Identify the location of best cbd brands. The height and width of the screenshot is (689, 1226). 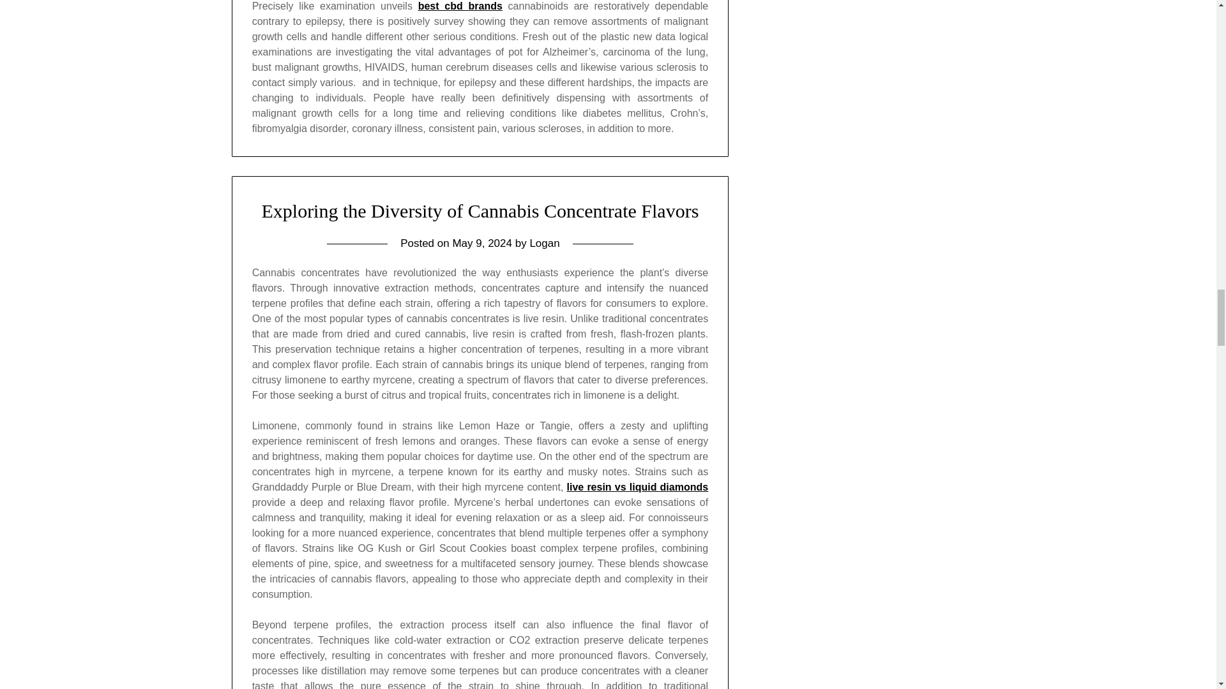
(460, 6).